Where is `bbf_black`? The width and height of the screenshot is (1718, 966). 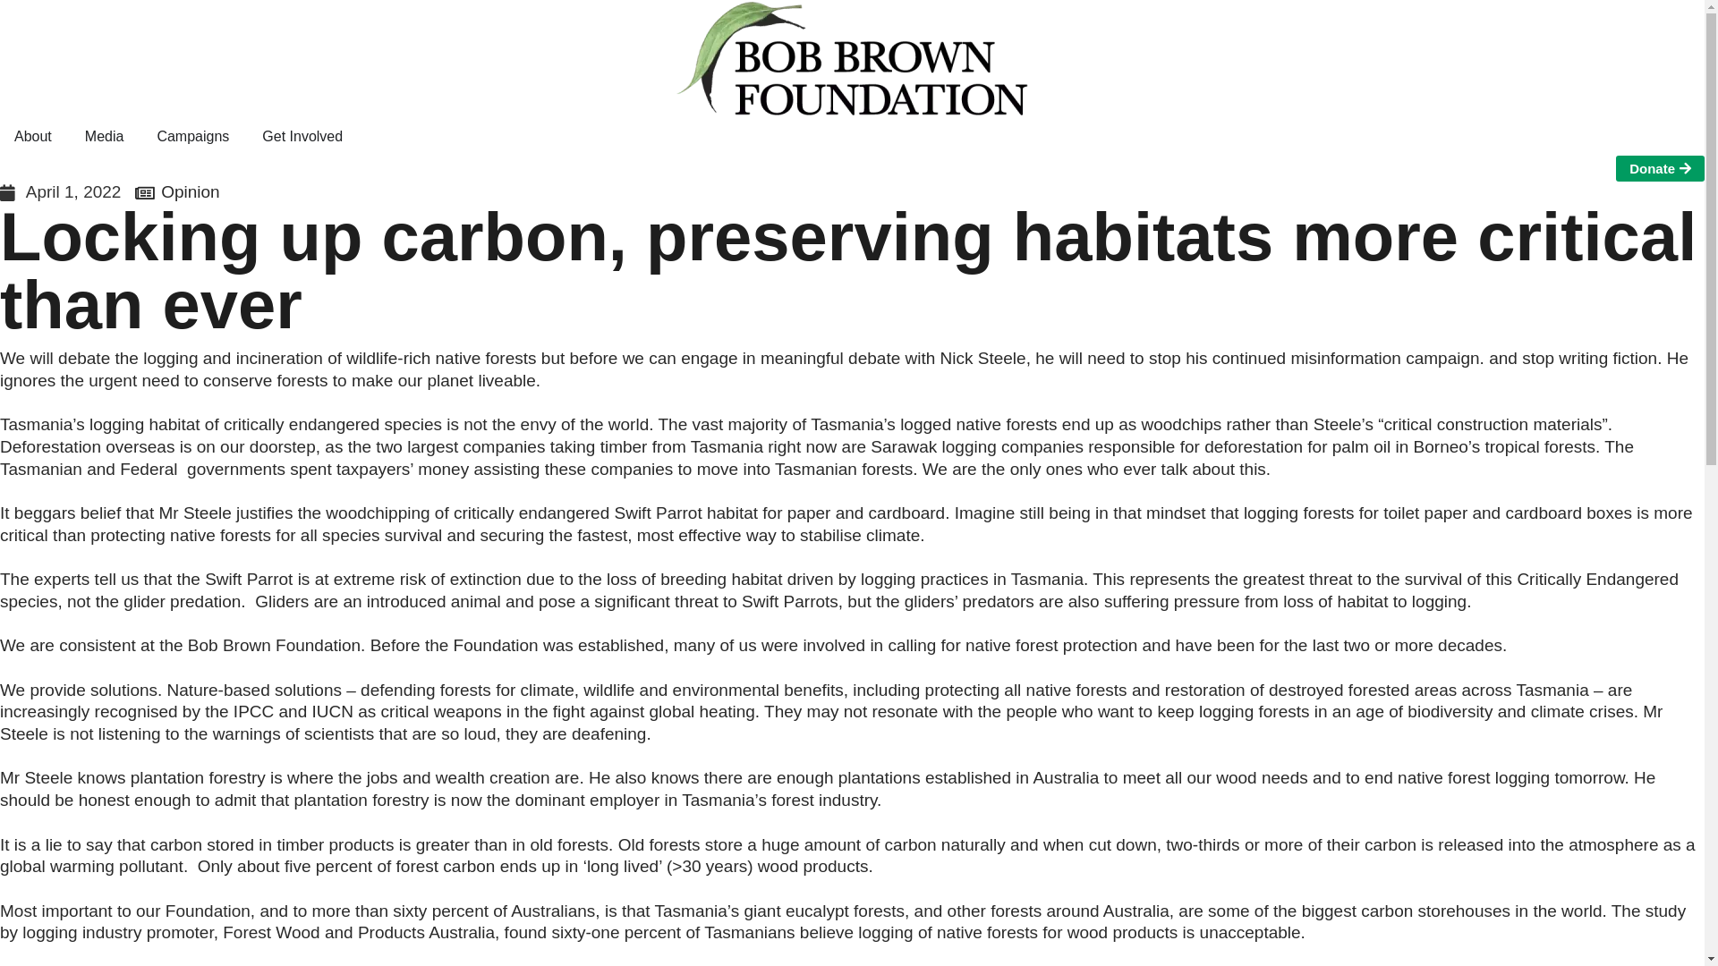
bbf_black is located at coordinates (852, 59).